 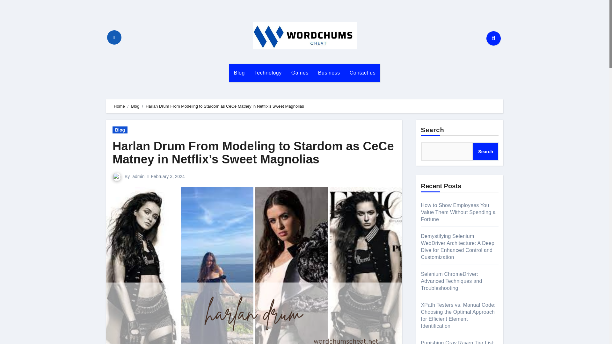 I want to click on Contact us, so click(x=362, y=73).